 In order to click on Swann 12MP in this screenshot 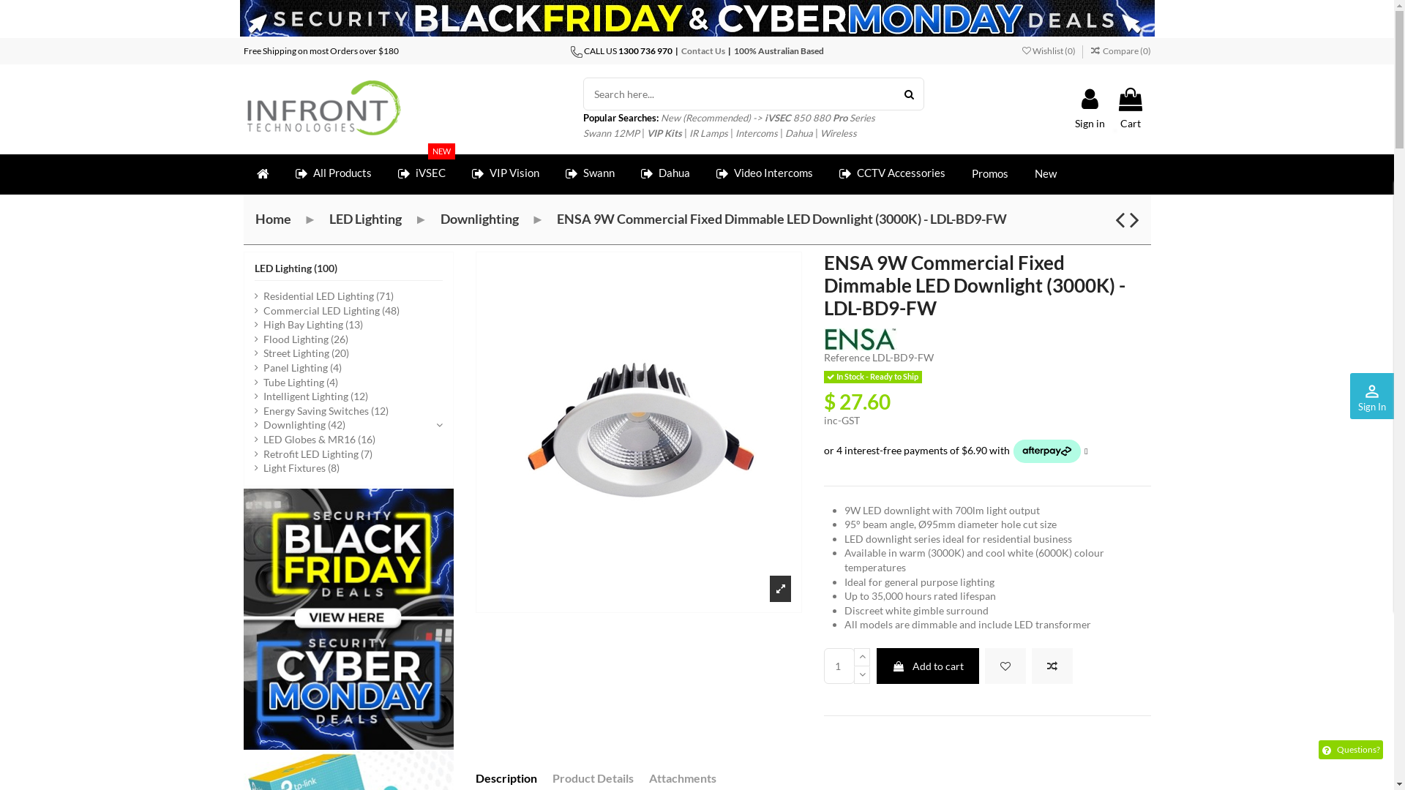, I will do `click(612, 133)`.